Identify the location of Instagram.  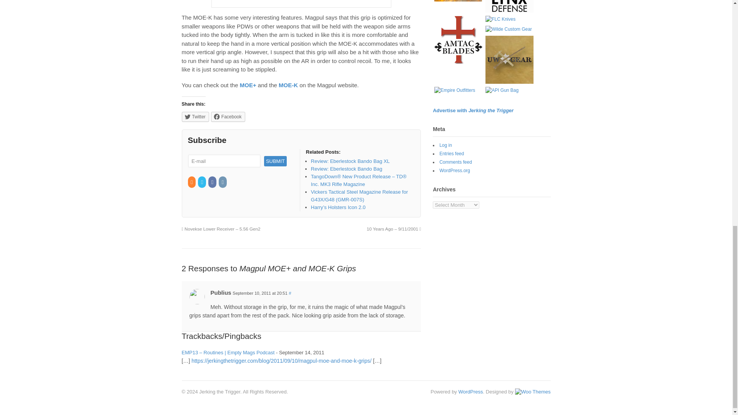
(223, 182).